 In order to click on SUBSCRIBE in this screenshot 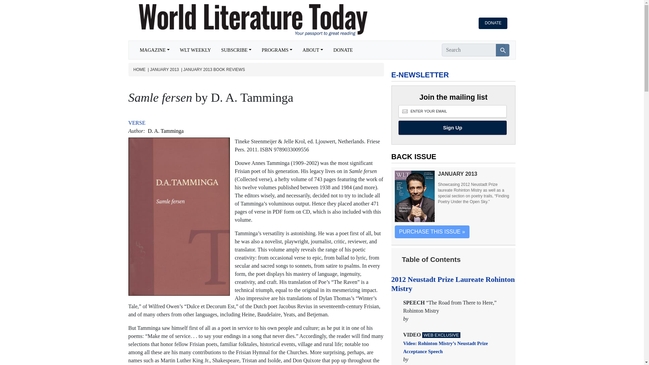, I will do `click(236, 50)`.